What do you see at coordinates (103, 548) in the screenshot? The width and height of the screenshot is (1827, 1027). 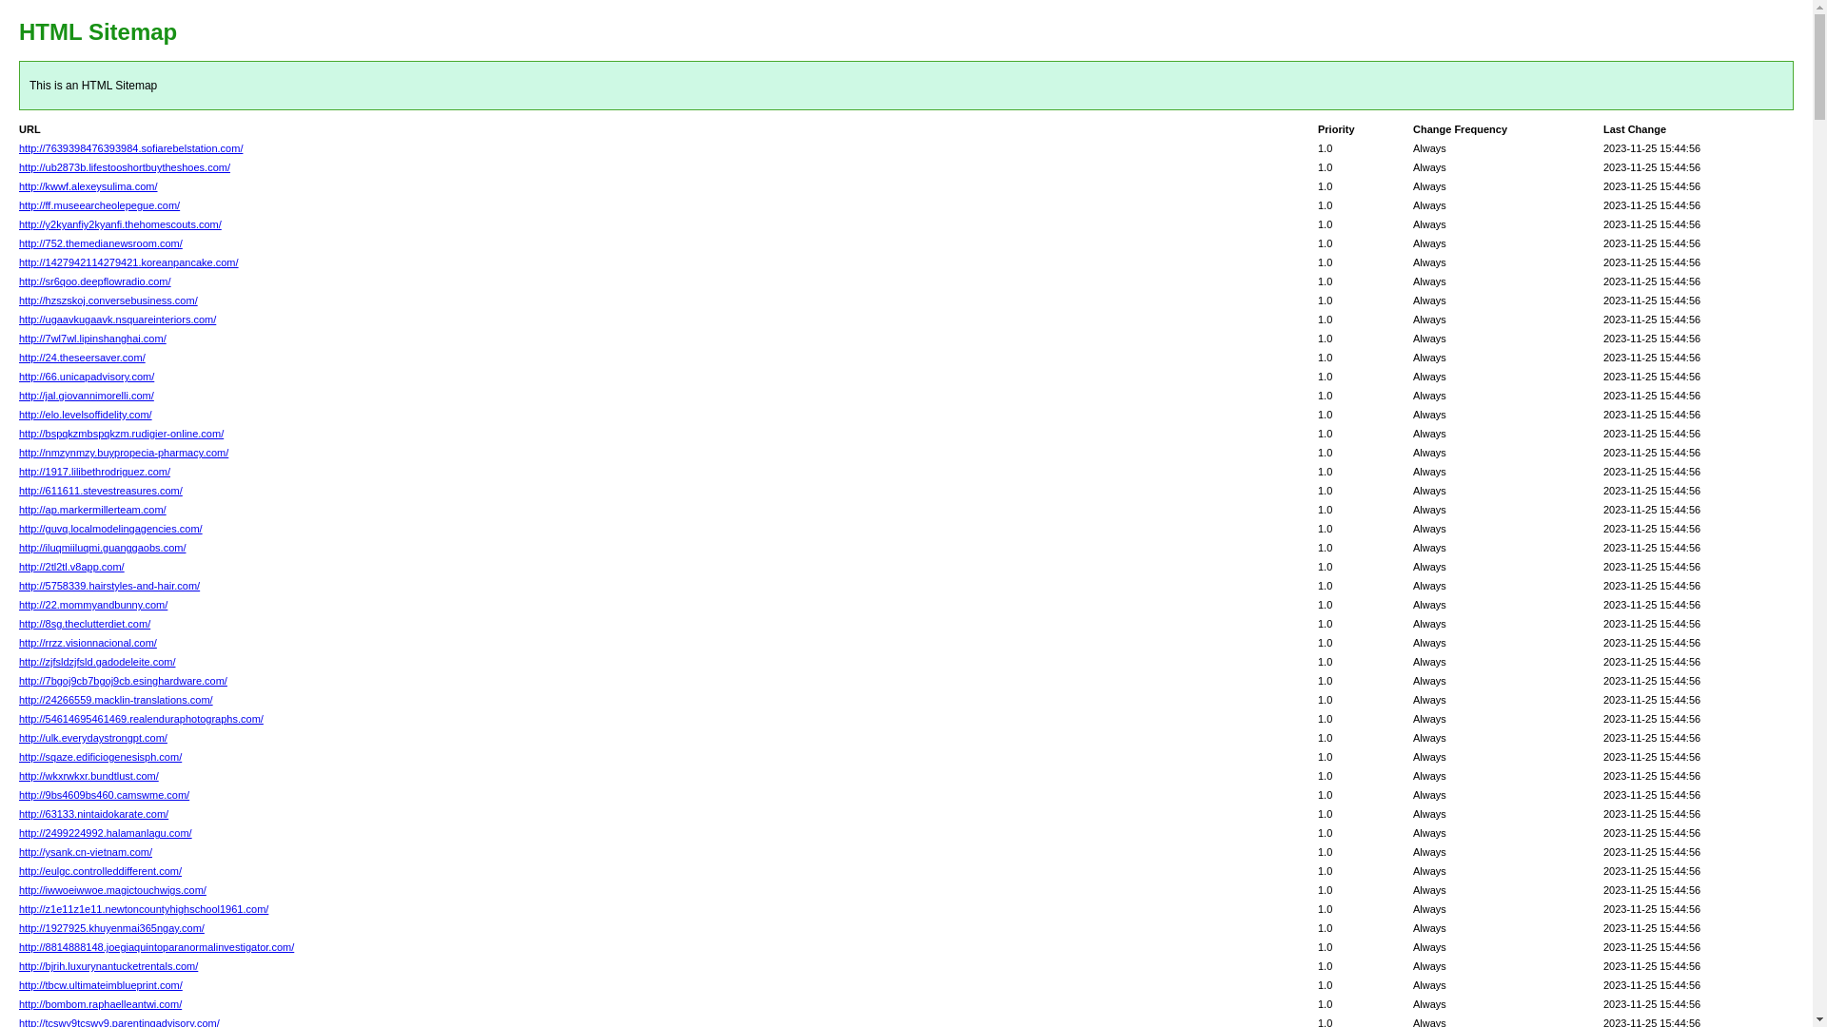 I see `http://iluqmiiluqmi.guanggaobs.com/` at bounding box center [103, 548].